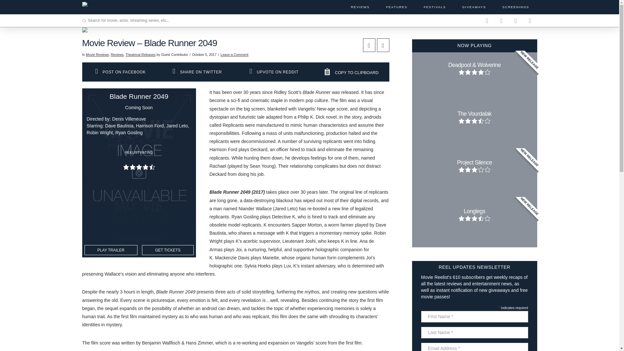  I want to click on FESTIVALS, so click(435, 7).